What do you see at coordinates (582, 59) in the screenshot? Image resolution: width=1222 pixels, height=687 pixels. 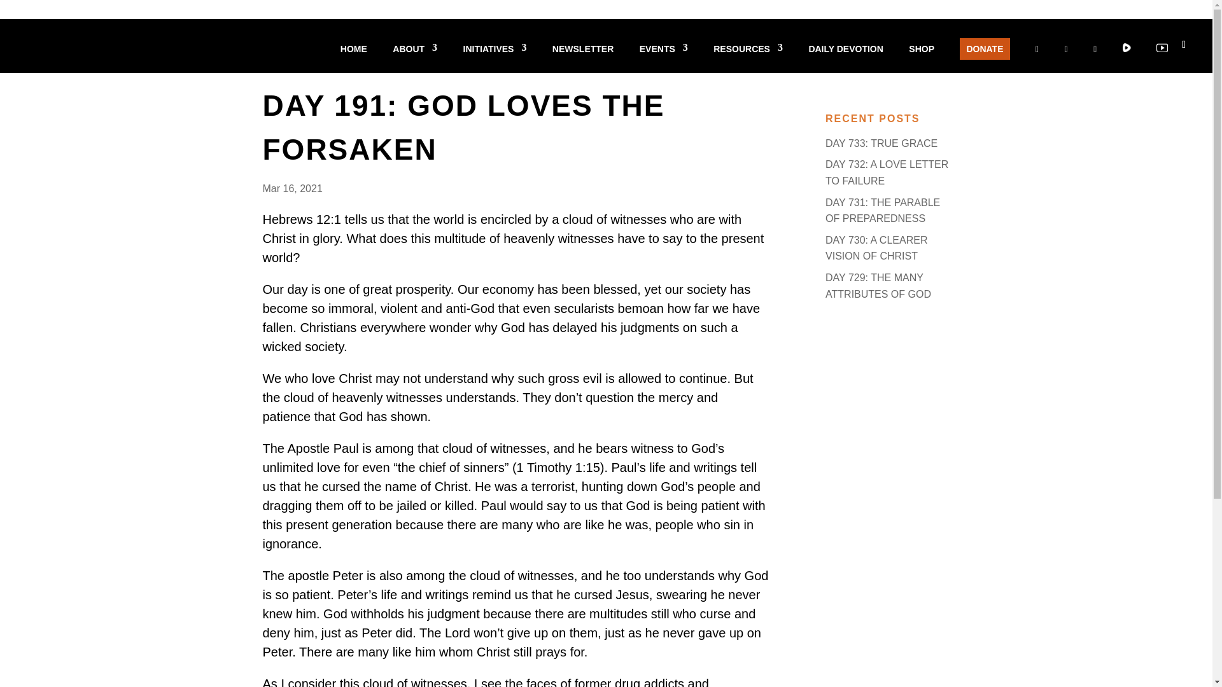 I see `NEWSLETTER` at bounding box center [582, 59].